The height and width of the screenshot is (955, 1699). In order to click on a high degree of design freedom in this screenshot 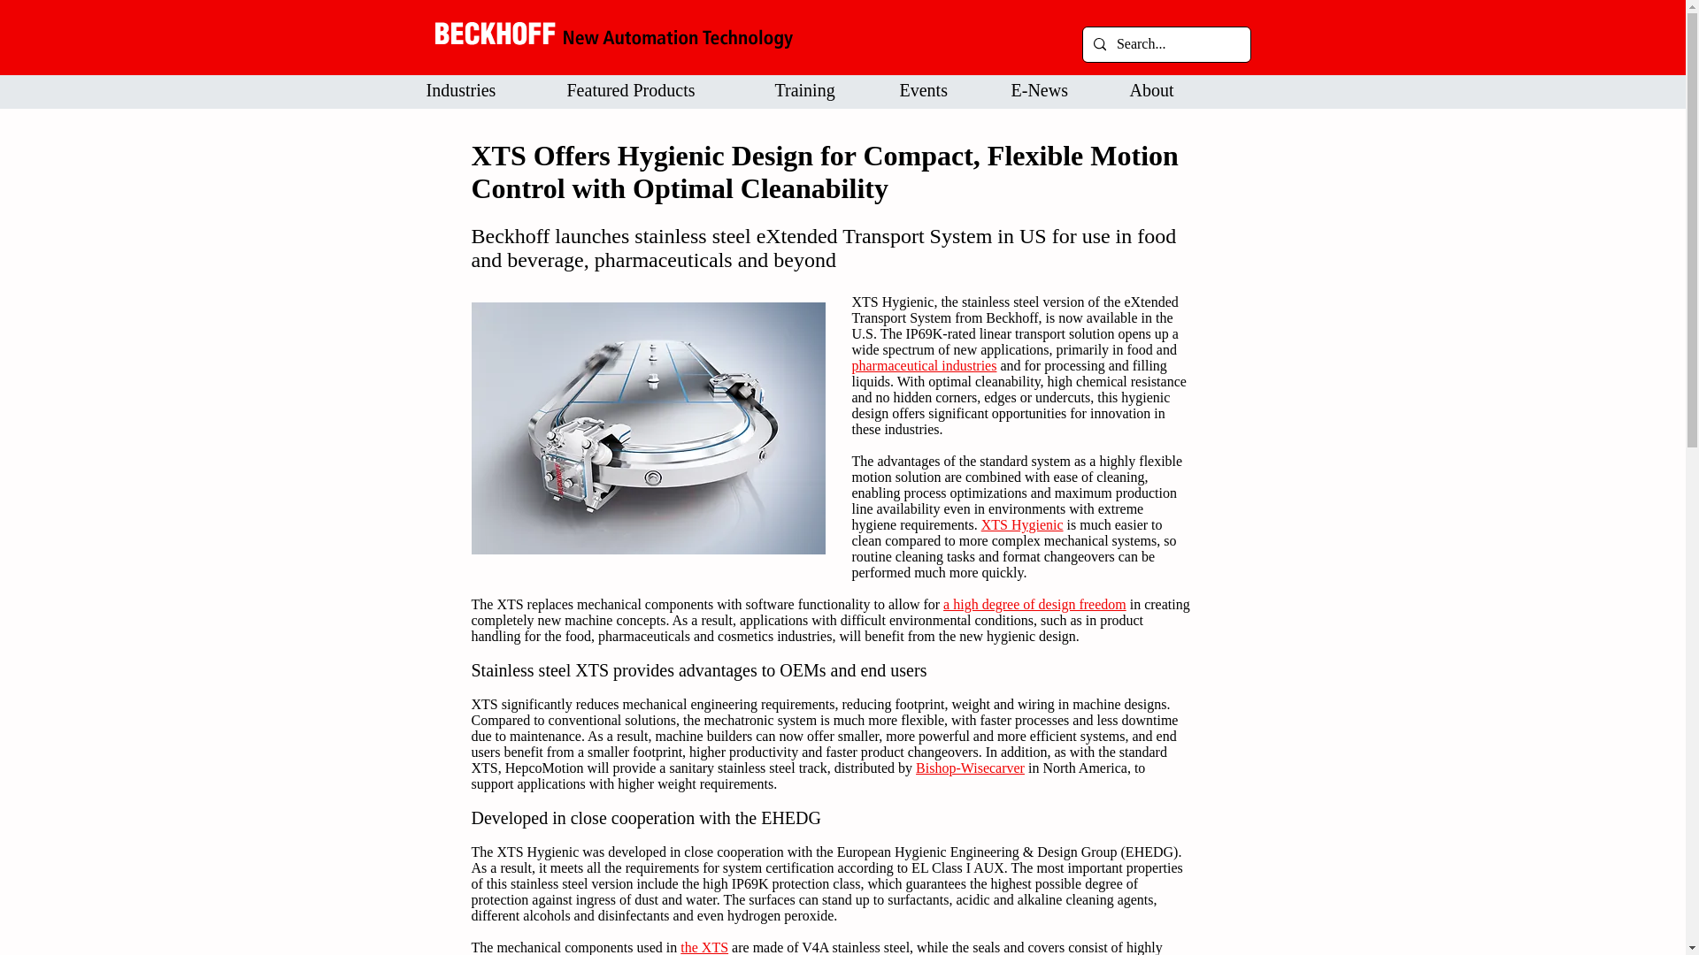, I will do `click(1034, 605)`.